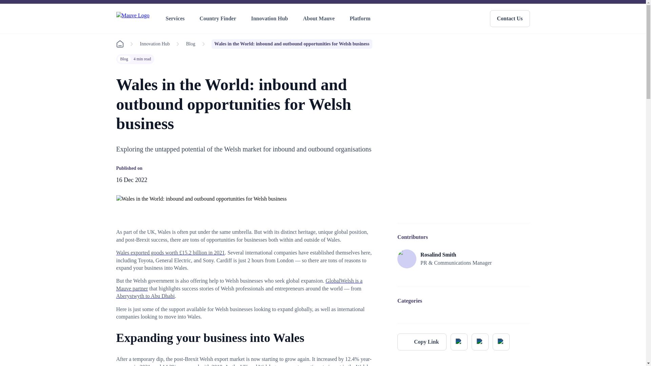 The image size is (651, 366). Describe the element at coordinates (219, 19) in the screenshot. I see `Country Finder` at that location.